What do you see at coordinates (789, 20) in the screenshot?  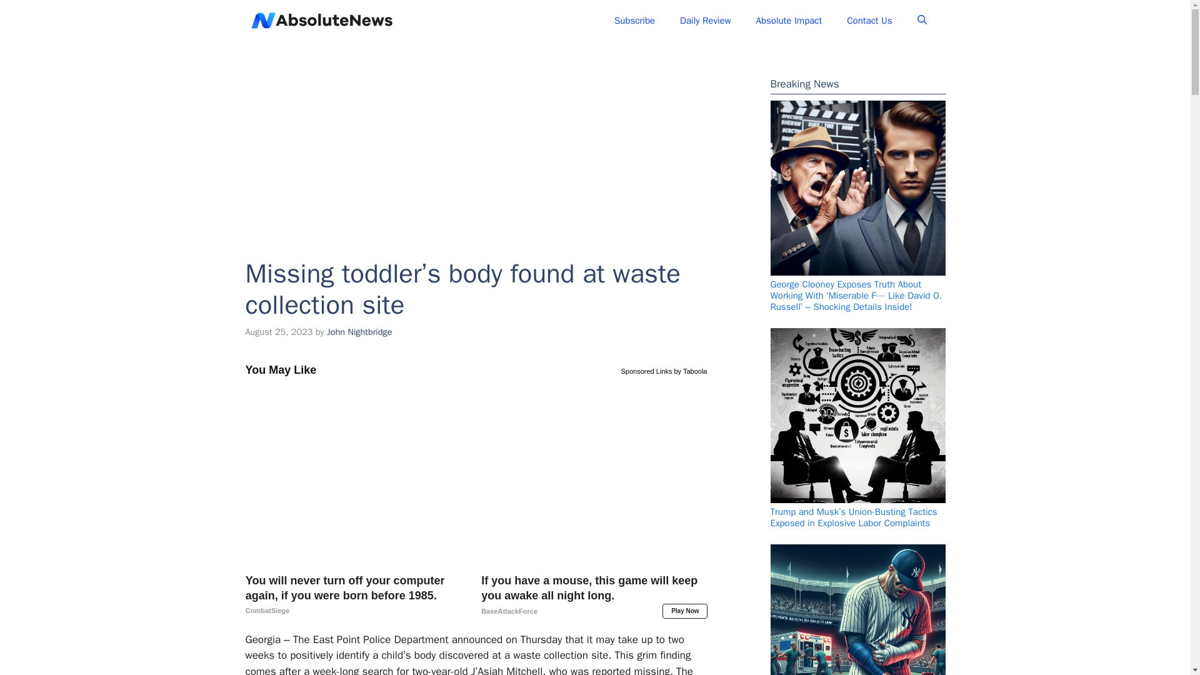 I see `Absolute Impact` at bounding box center [789, 20].